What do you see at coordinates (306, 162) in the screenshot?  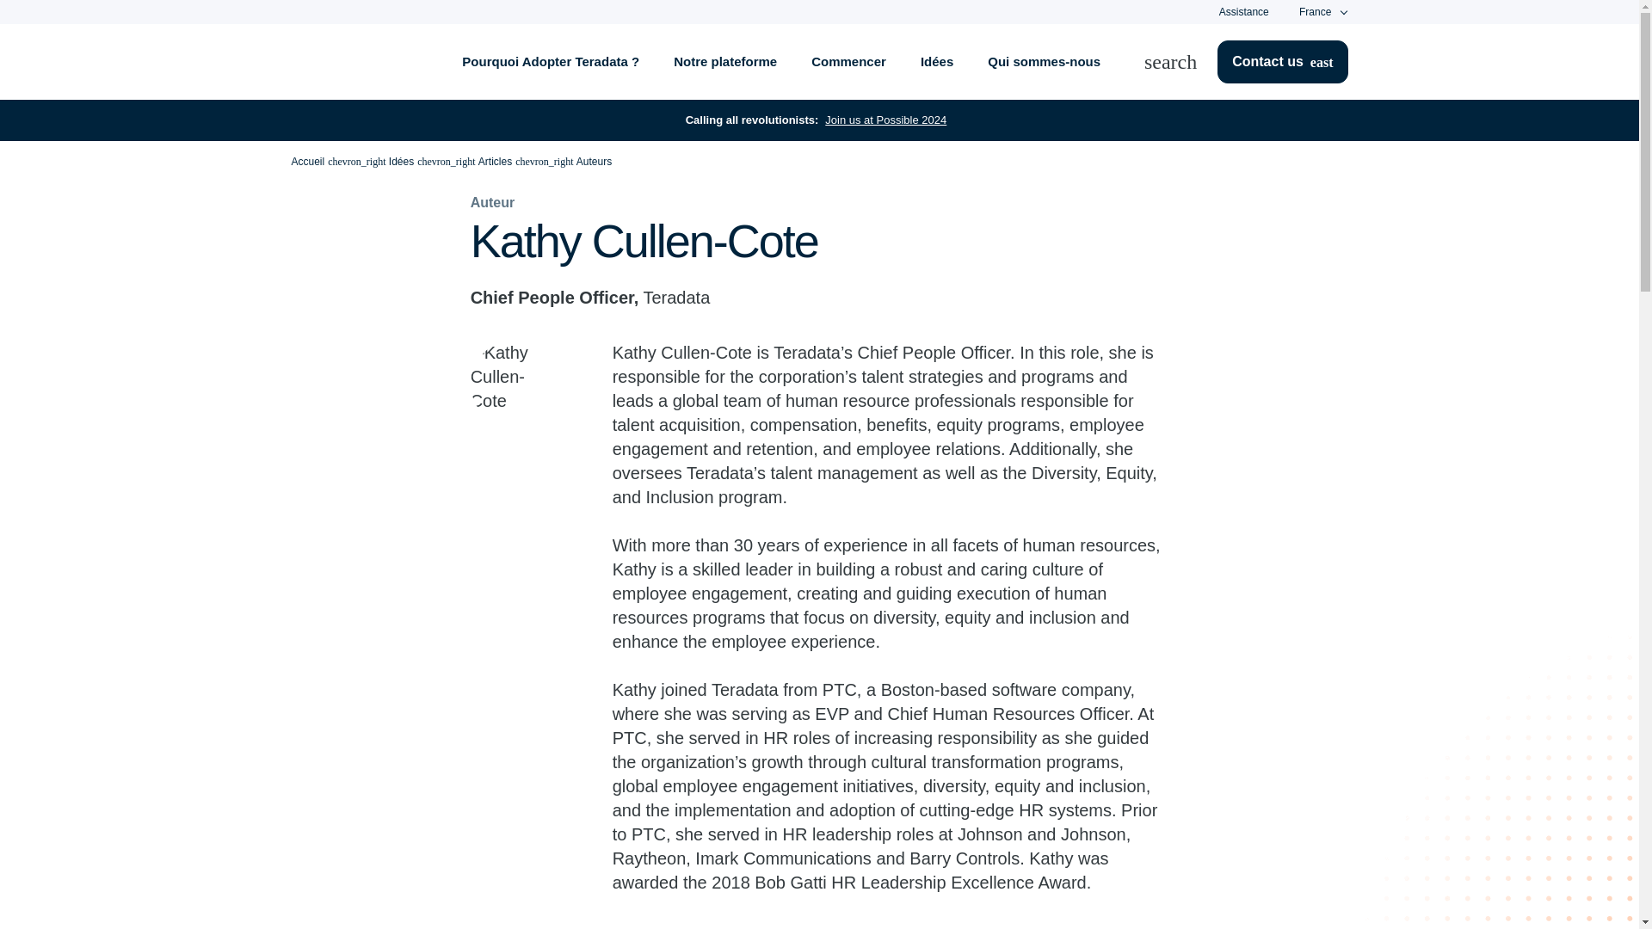 I see `Accueil` at bounding box center [306, 162].